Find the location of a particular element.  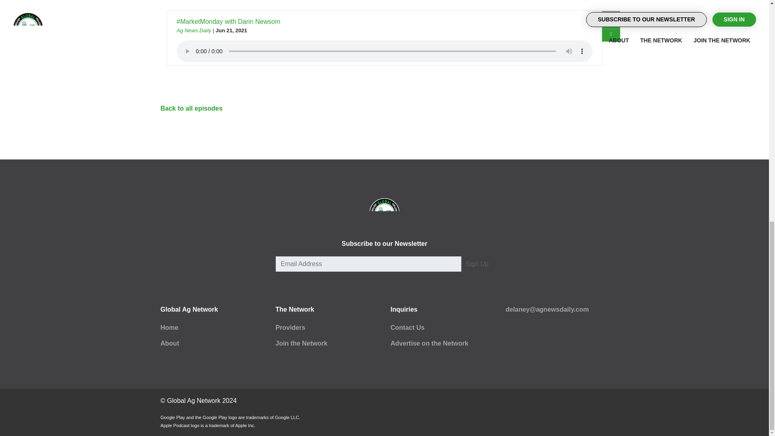

Advertise on the Network is located at coordinates (429, 343).